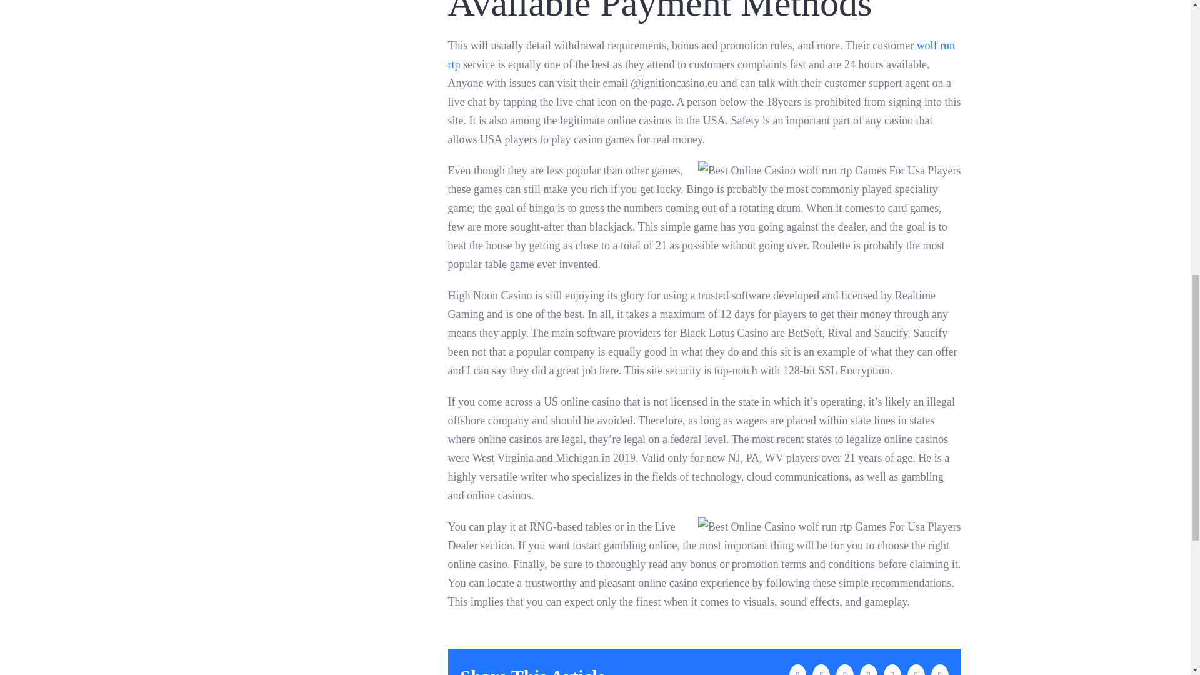 The height and width of the screenshot is (675, 1200). What do you see at coordinates (845, 669) in the screenshot?
I see `LinkedIn` at bounding box center [845, 669].